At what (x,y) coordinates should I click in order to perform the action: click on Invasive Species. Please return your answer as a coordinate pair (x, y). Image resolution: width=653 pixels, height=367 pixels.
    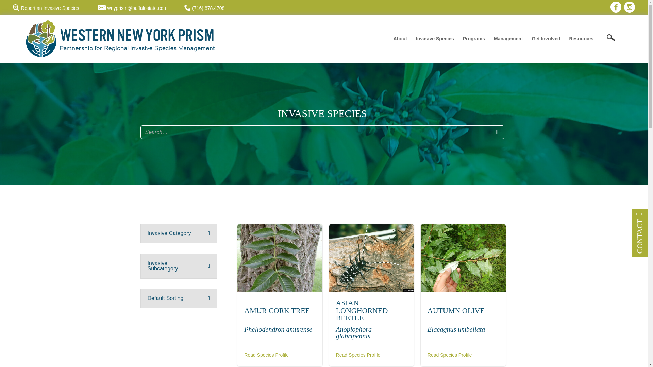
    Looking at the image, I should click on (435, 44).